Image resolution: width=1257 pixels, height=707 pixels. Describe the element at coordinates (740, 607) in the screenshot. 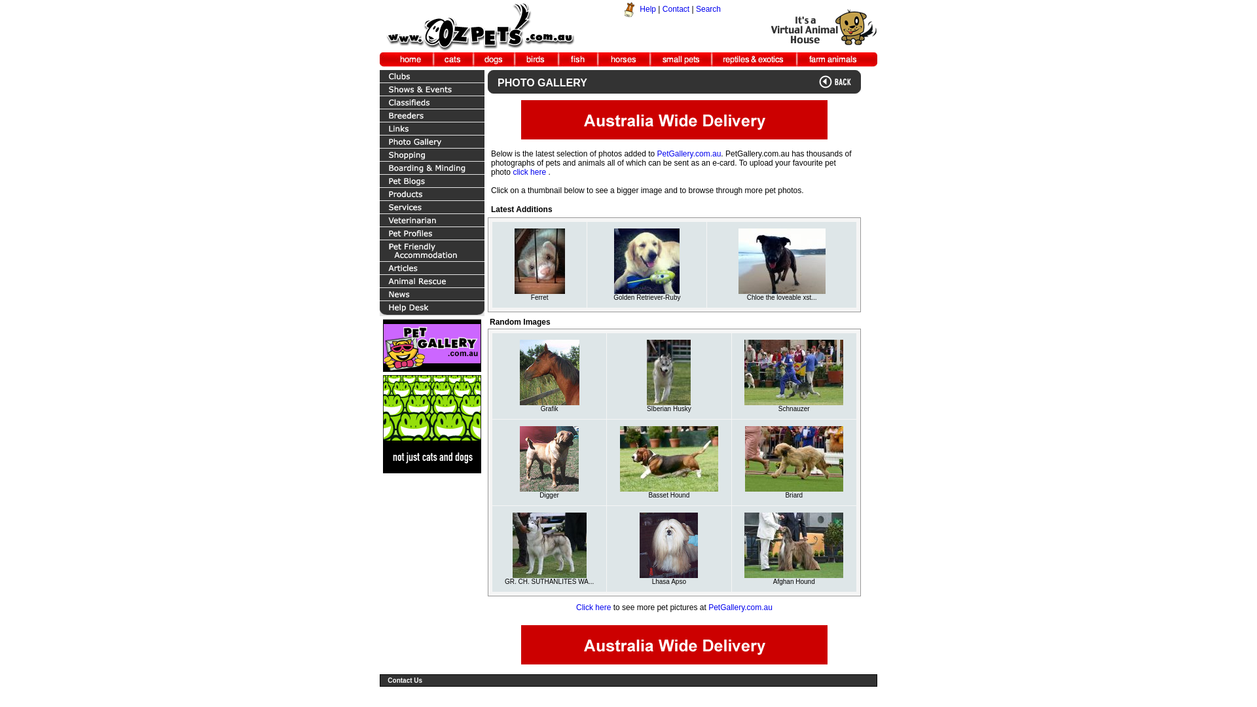

I see `PetGallery.com.au` at that location.